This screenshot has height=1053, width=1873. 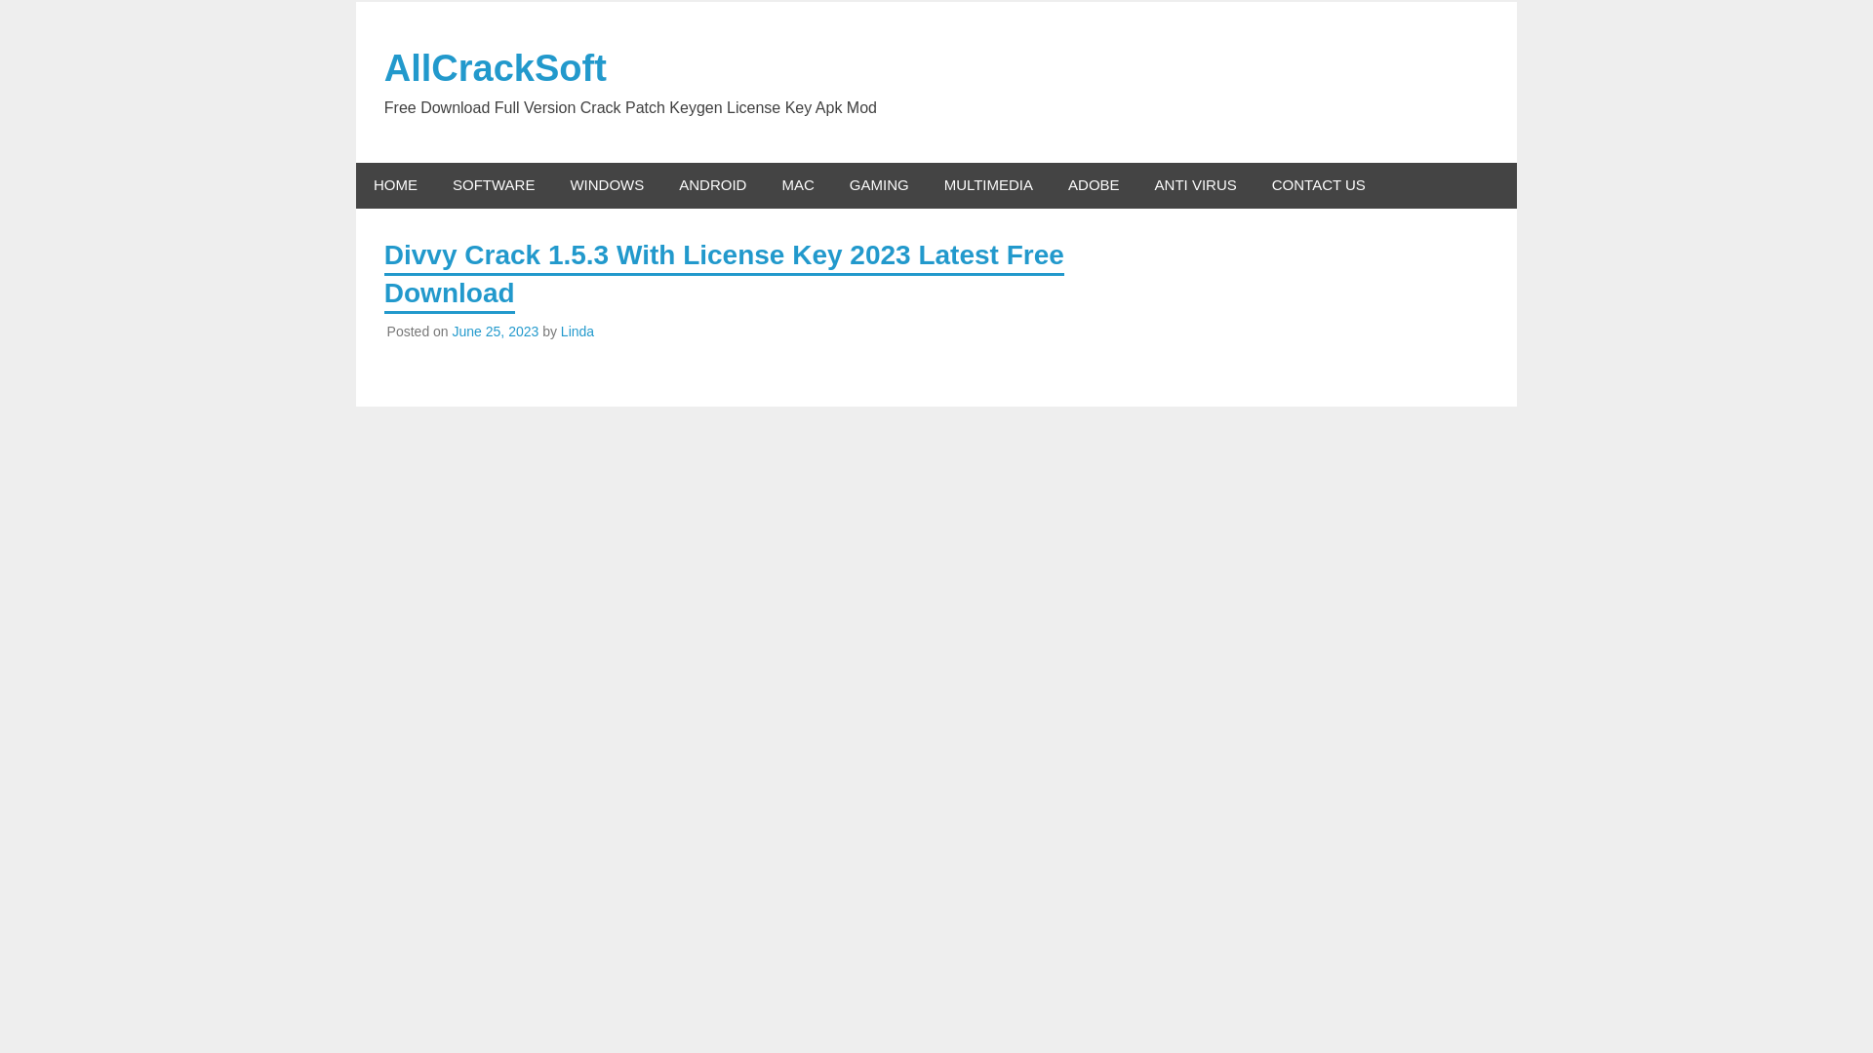 What do you see at coordinates (1319, 185) in the screenshot?
I see `CONTACT US` at bounding box center [1319, 185].